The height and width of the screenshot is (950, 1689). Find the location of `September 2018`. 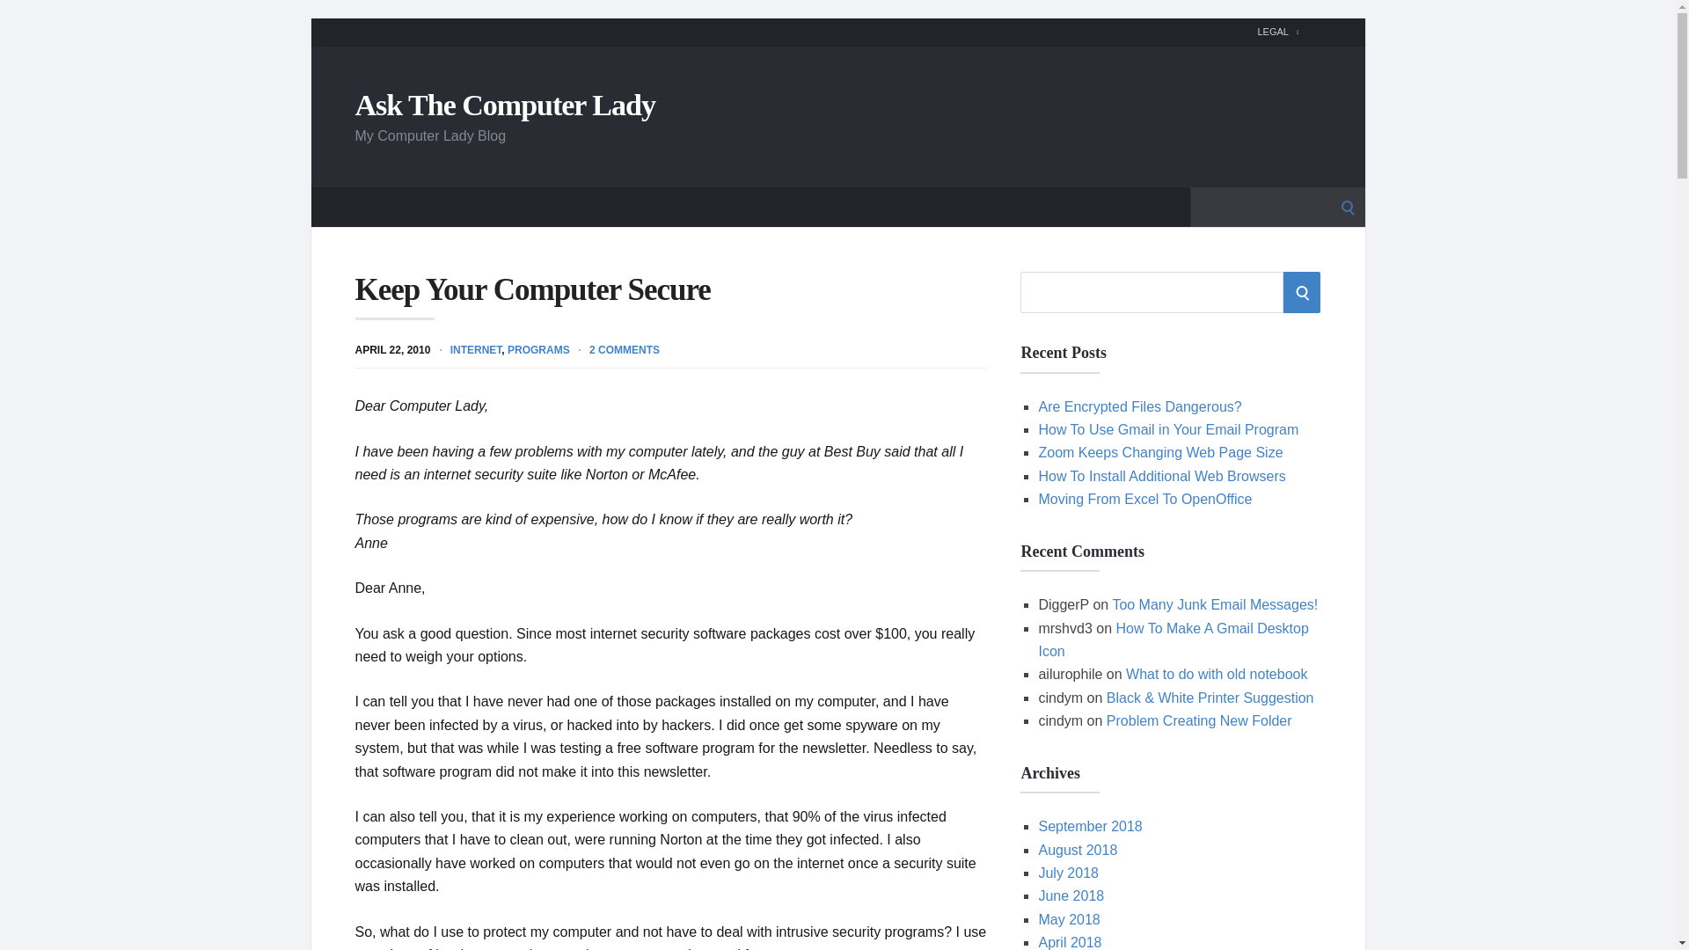

September 2018 is located at coordinates (1089, 826).